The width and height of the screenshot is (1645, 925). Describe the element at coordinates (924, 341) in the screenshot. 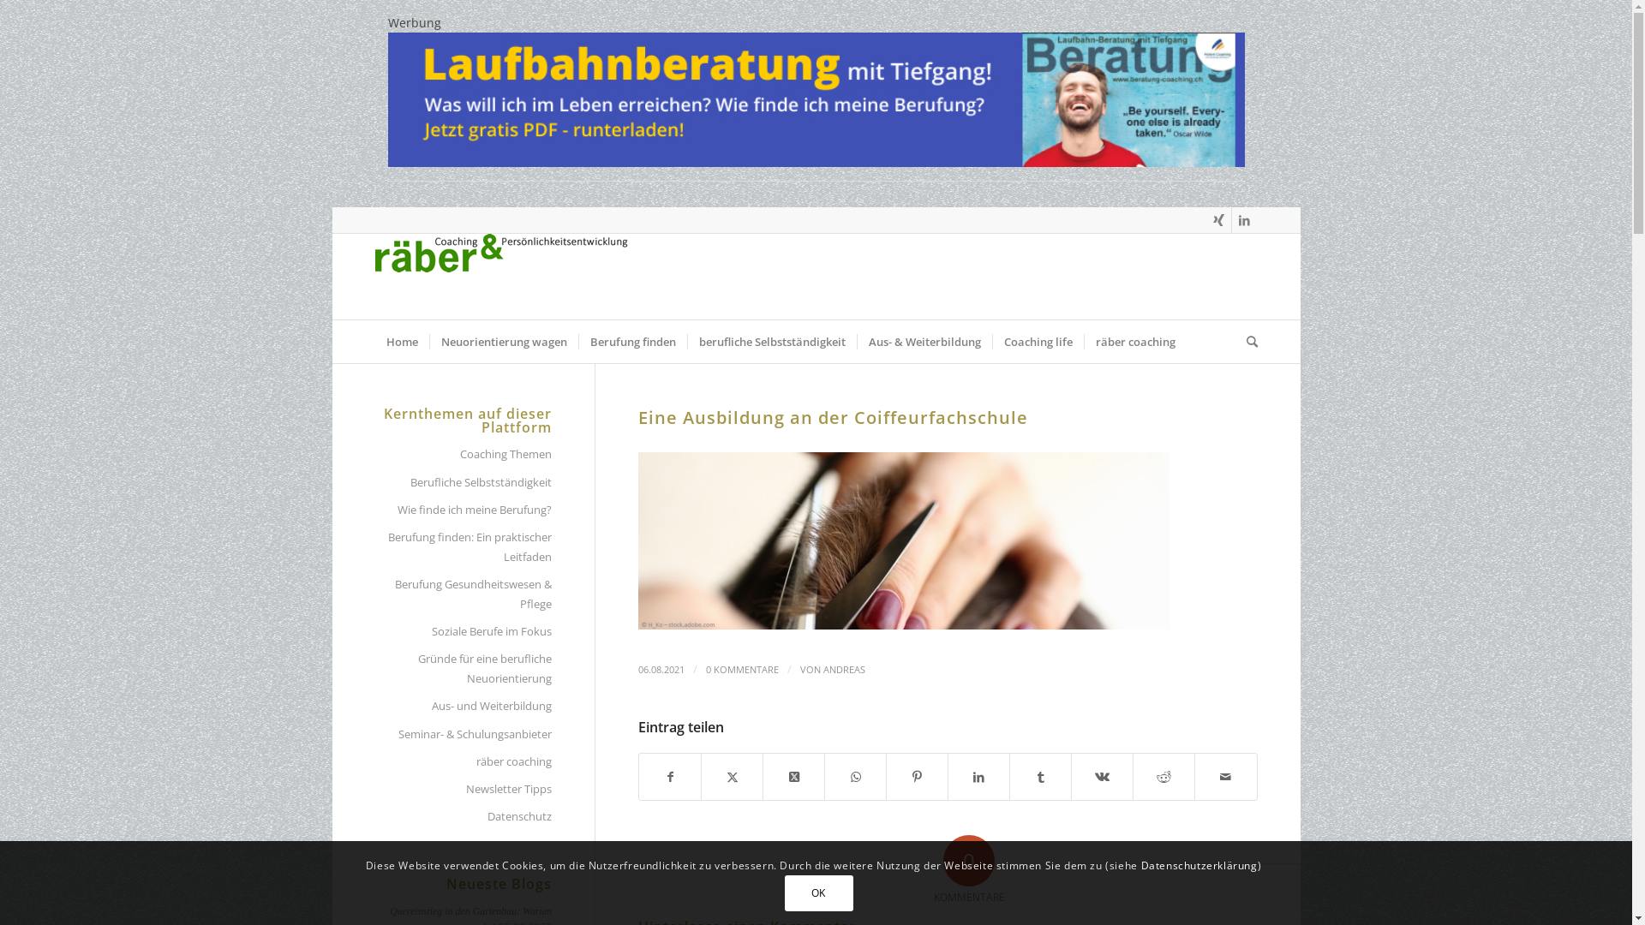

I see `Aus- & Weiterbildung` at that location.